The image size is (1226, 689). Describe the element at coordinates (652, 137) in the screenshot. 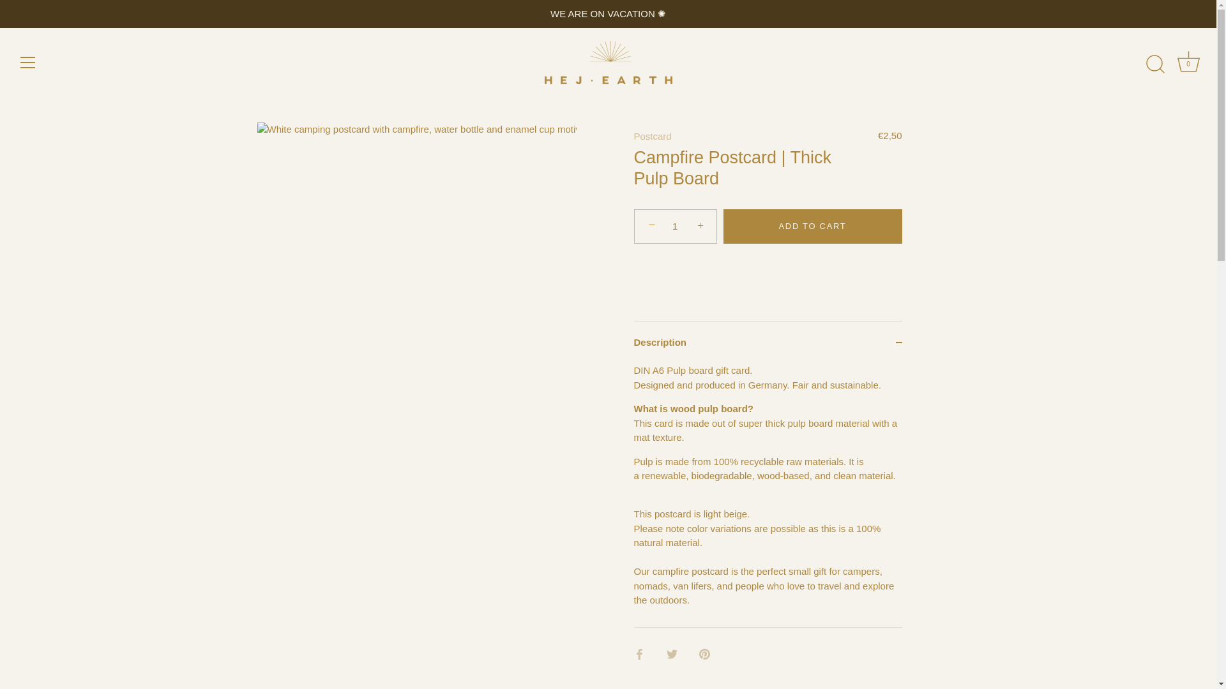

I see `Postcard` at that location.